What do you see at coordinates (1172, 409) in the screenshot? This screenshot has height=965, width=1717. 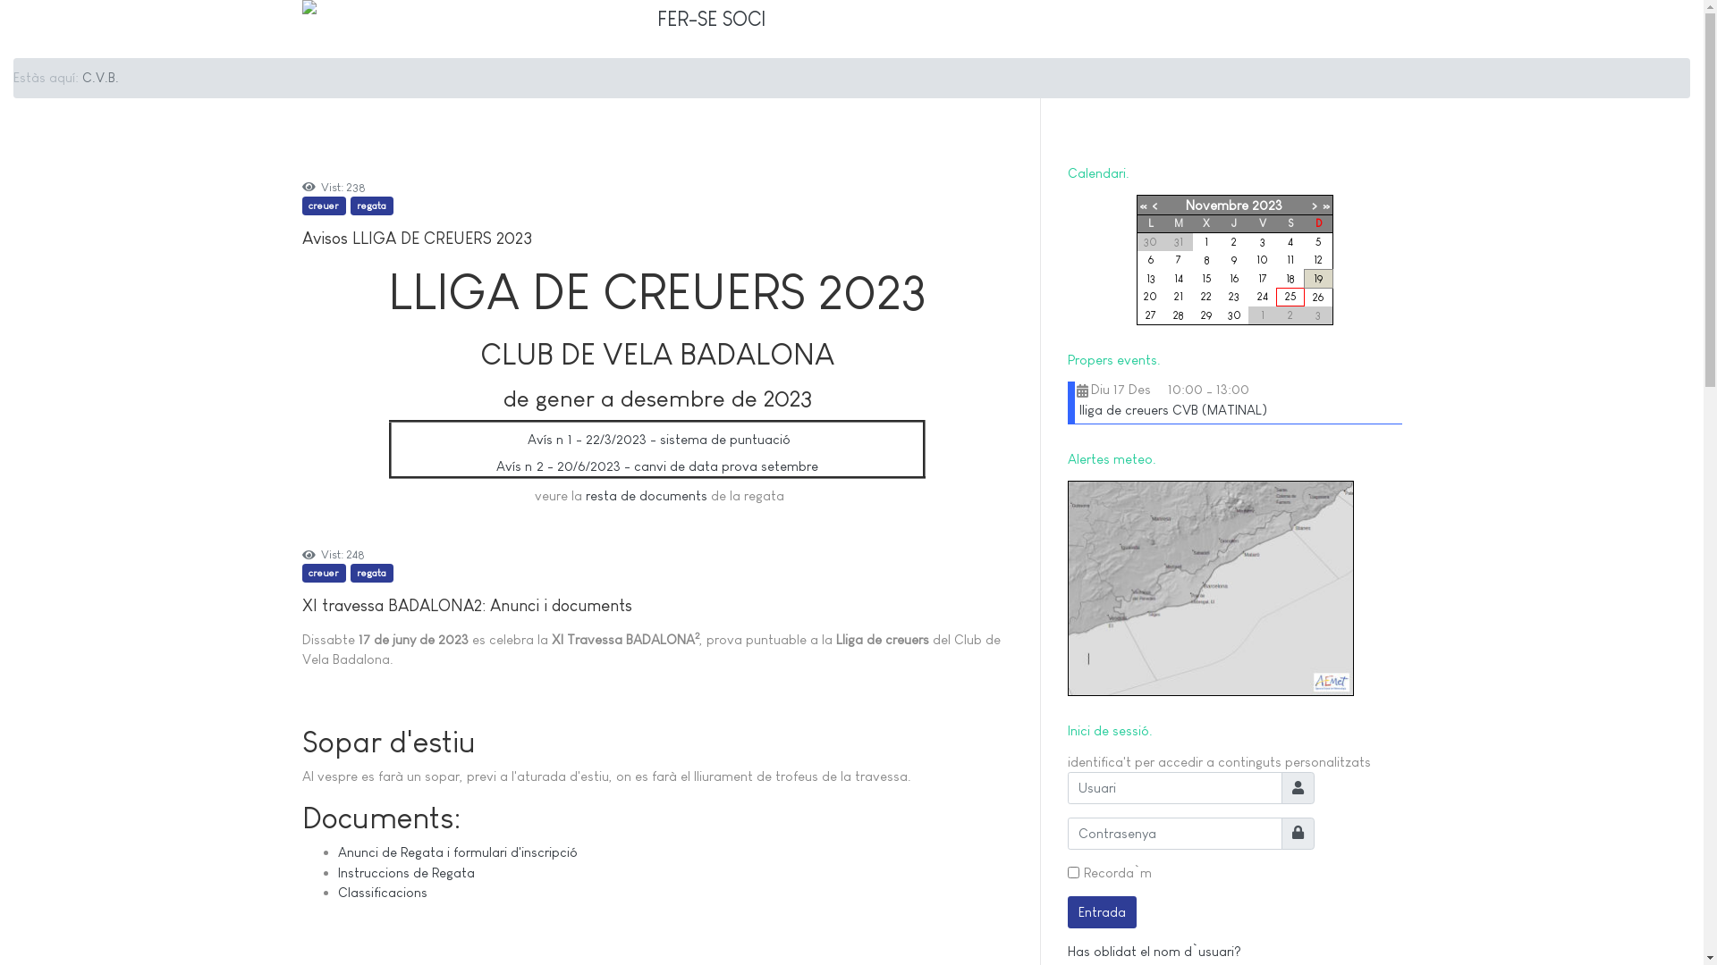 I see `lliga de creuers CVB (MATINAL)` at bounding box center [1172, 409].